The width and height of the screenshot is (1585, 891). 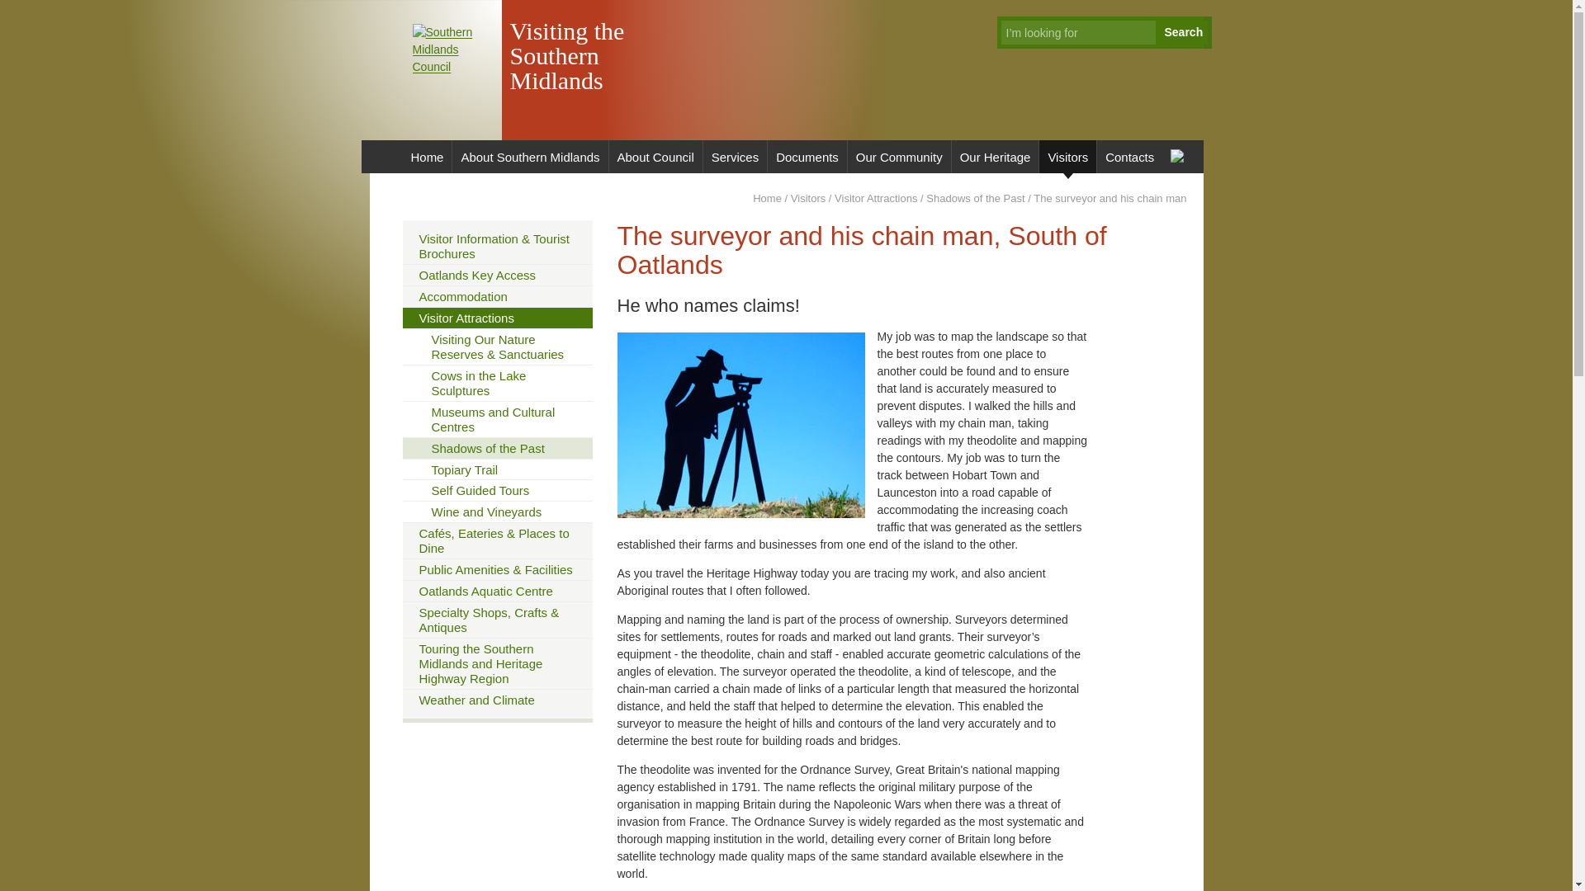 I want to click on Services, so click(x=735, y=156).